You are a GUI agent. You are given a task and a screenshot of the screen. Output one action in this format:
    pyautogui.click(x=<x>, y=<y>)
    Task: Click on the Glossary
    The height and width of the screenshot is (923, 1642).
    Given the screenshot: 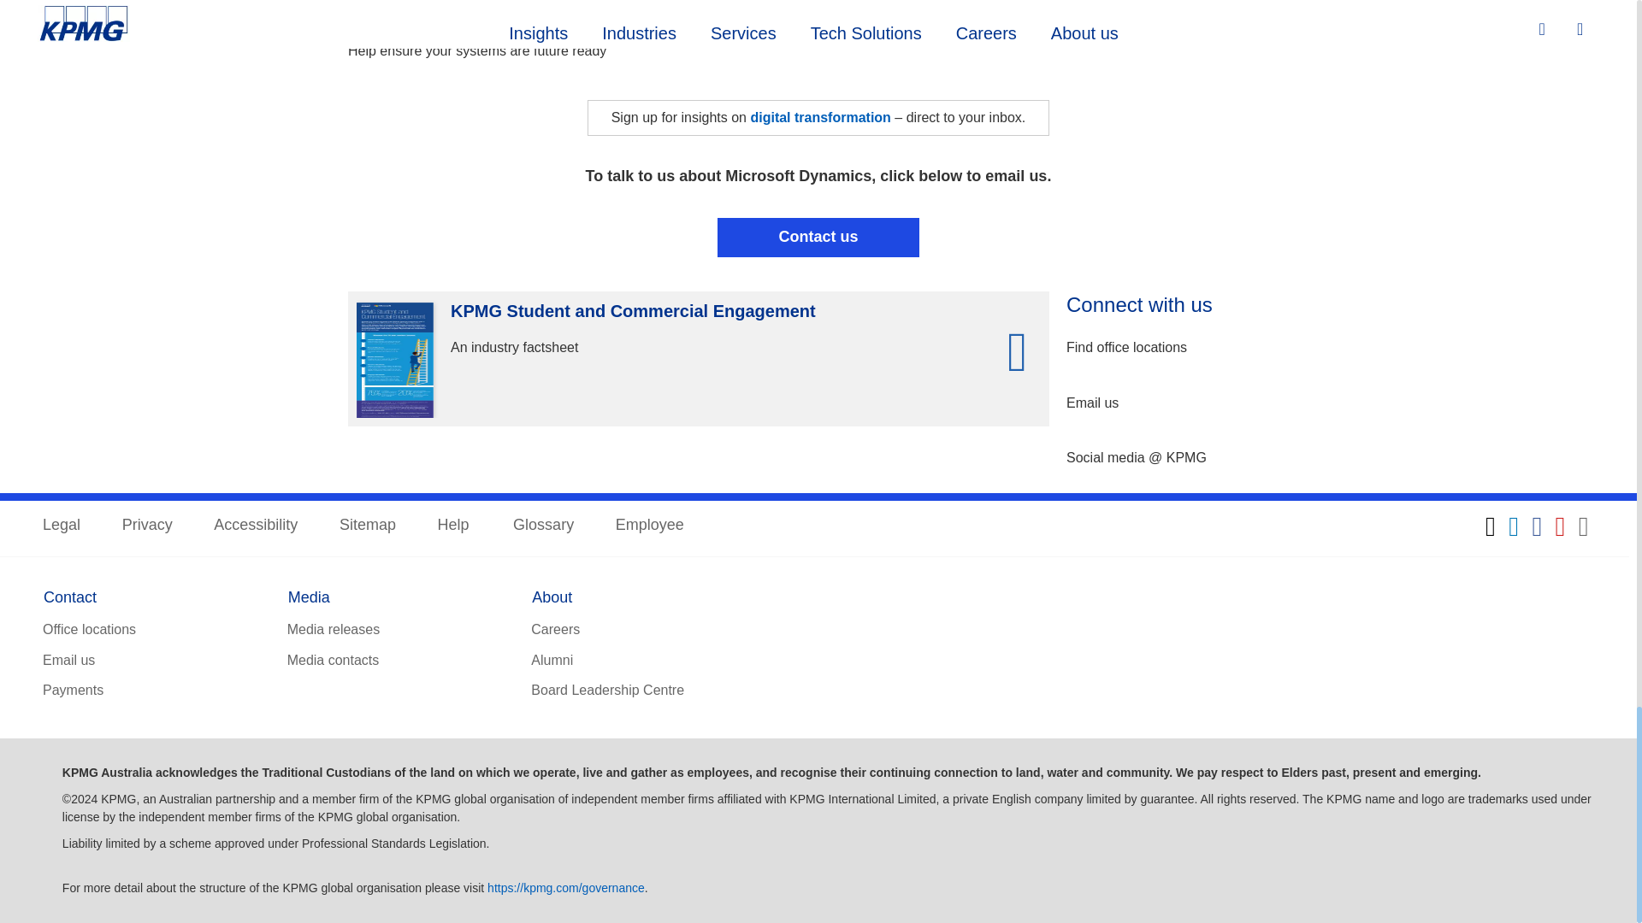 What is the action you would take?
    pyautogui.click(x=542, y=526)
    